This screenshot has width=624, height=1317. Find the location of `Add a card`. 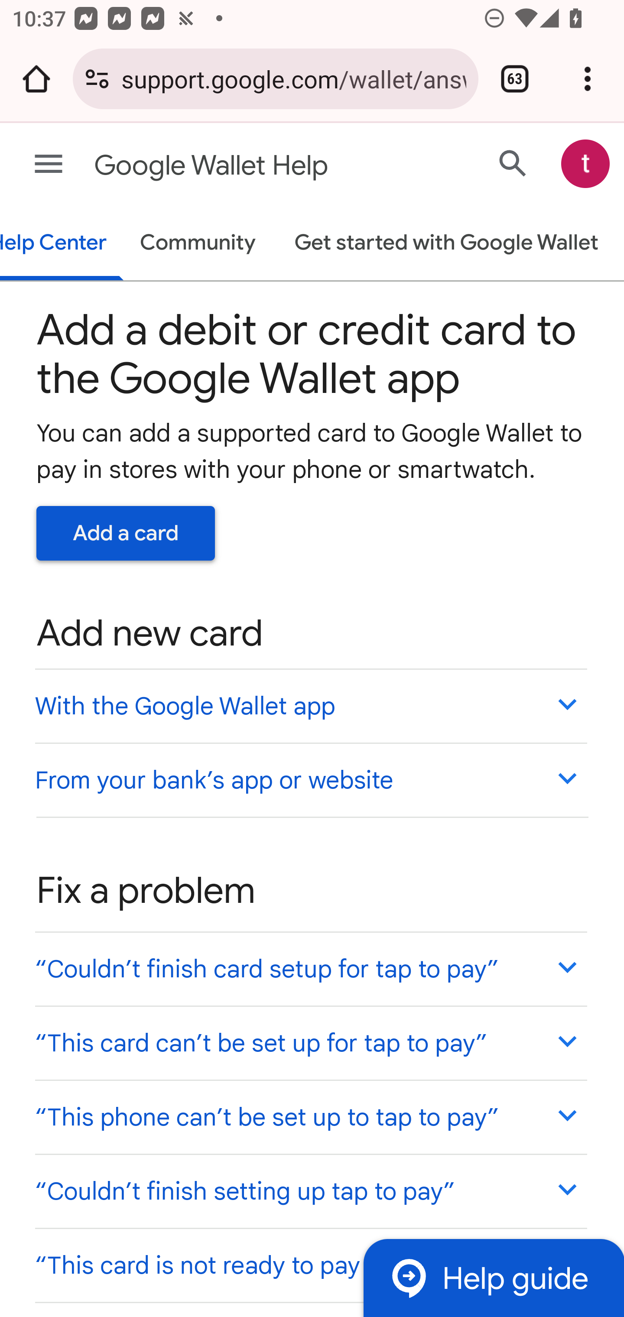

Add a card is located at coordinates (126, 533).